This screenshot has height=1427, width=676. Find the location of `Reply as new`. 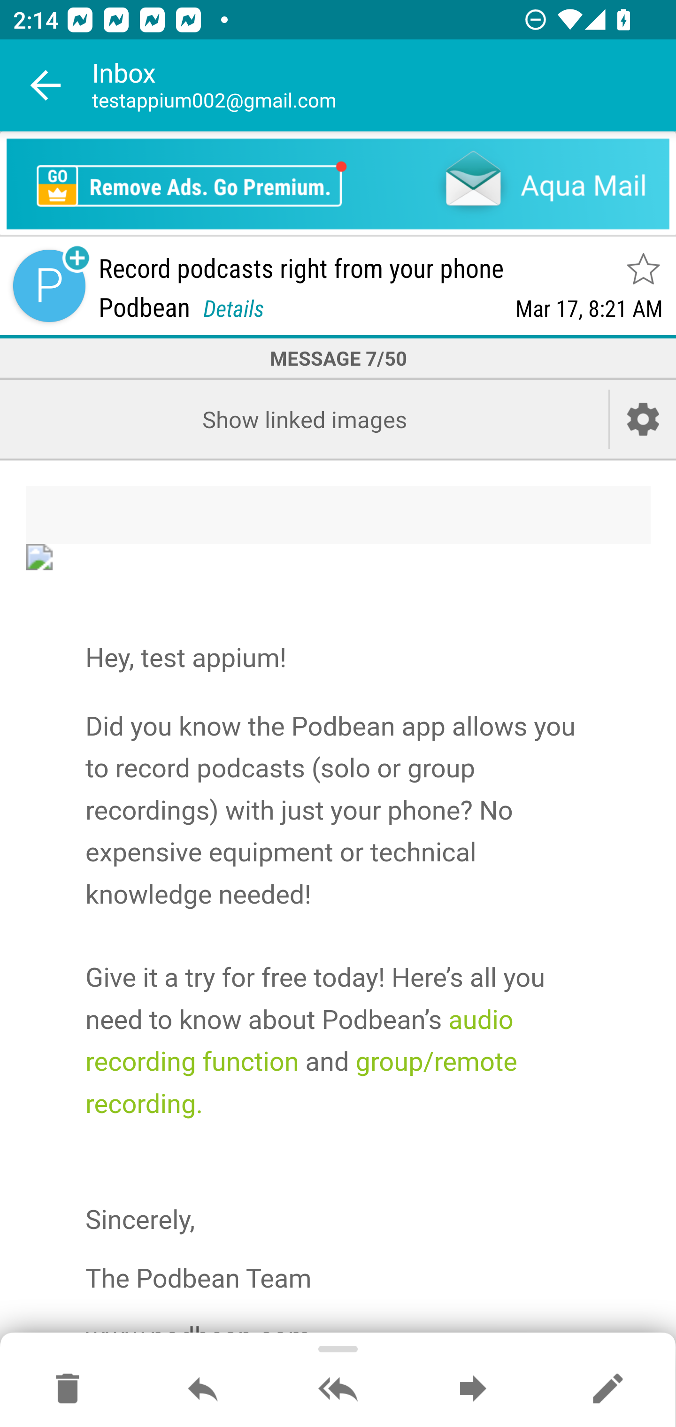

Reply as new is located at coordinates (607, 1389).